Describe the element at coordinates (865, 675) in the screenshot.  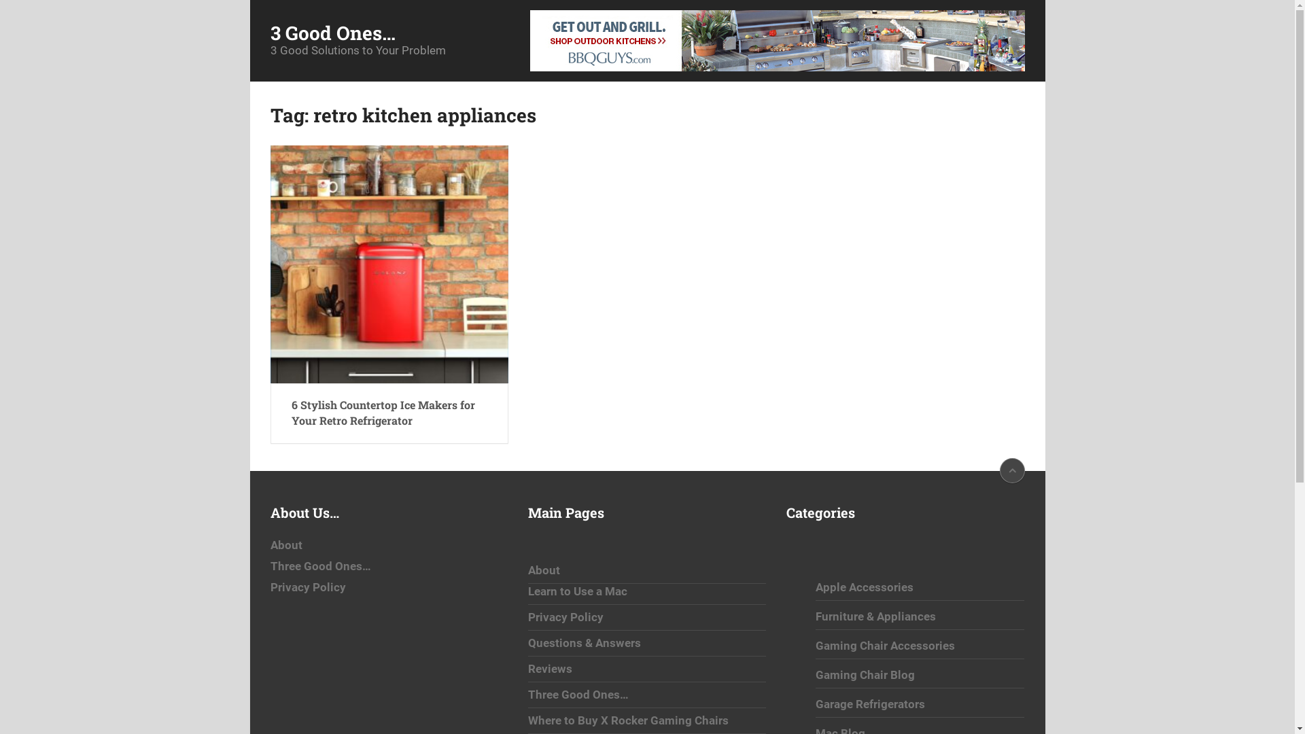
I see `Gaming Chair Blog` at that location.